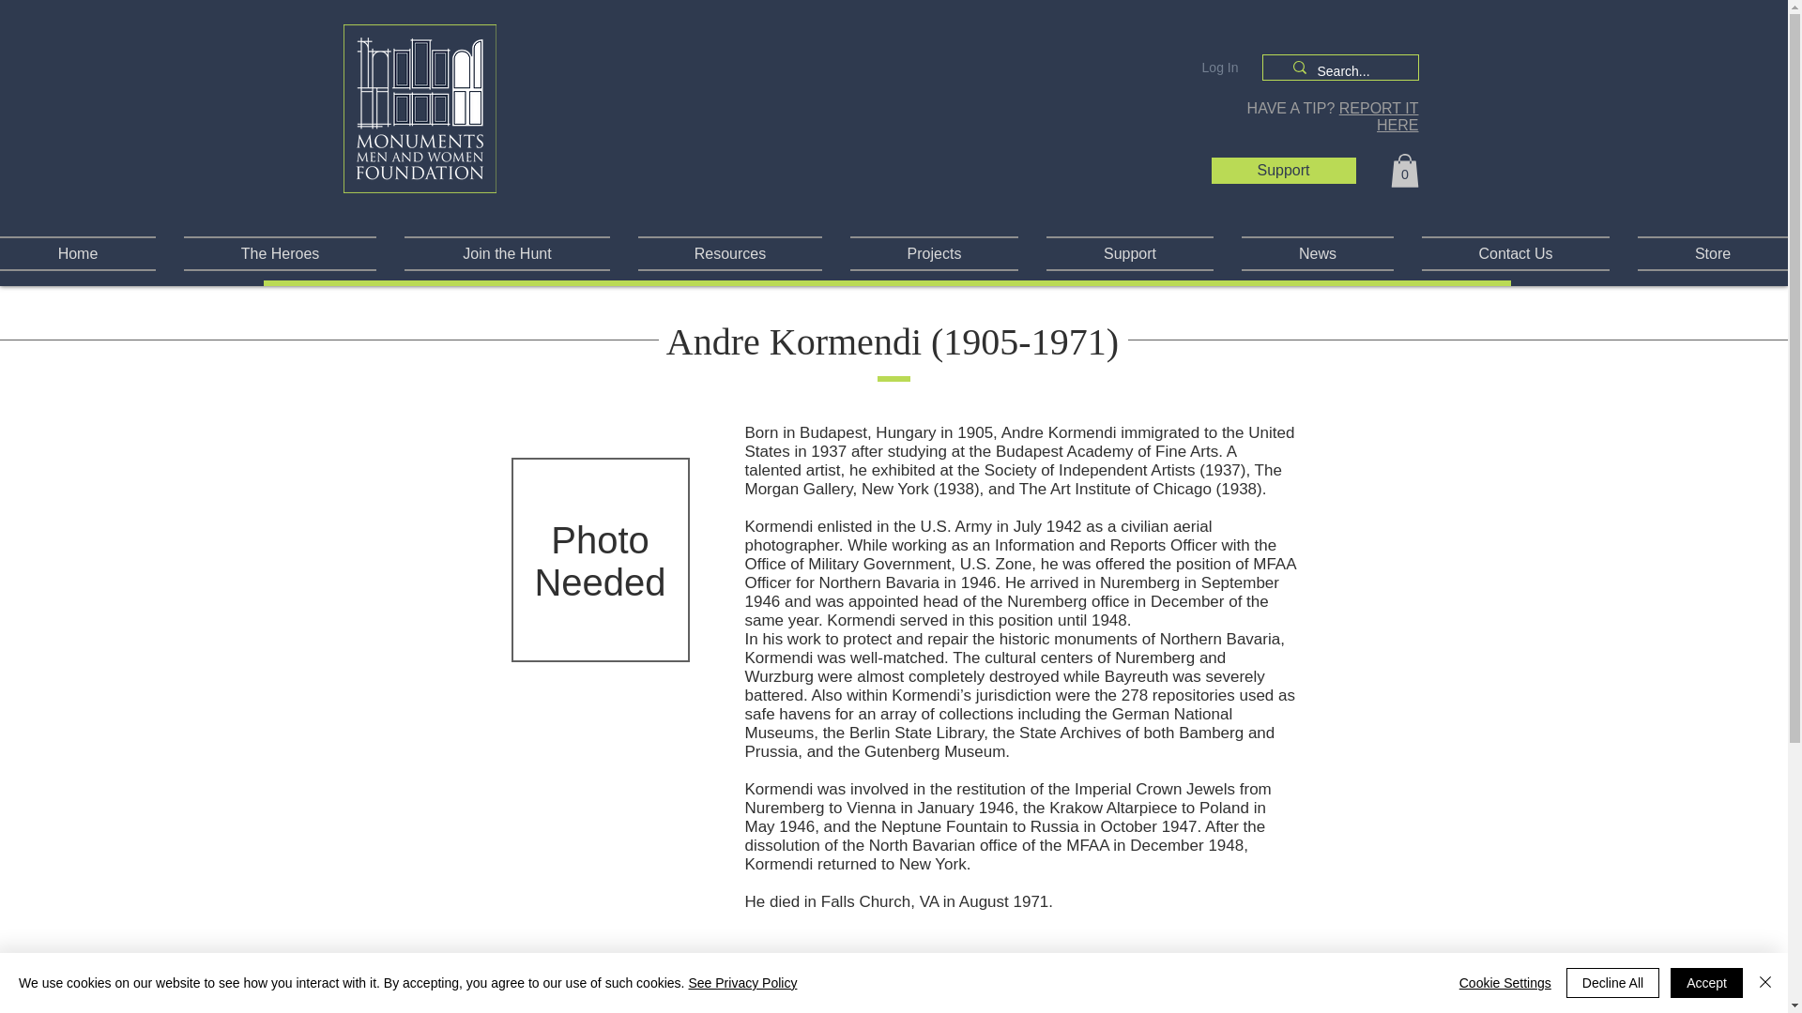  Describe the element at coordinates (729, 253) in the screenshot. I see `Resources` at that location.